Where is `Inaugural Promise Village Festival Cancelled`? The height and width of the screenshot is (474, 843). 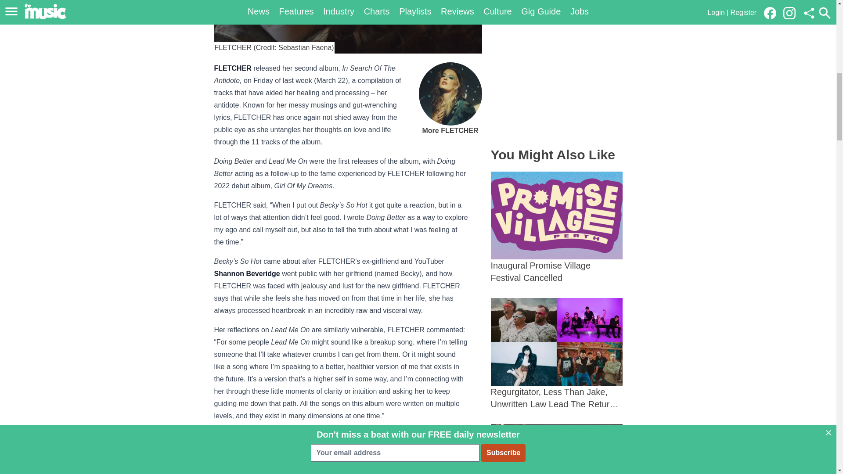 Inaugural Promise Village Festival Cancelled is located at coordinates (557, 227).